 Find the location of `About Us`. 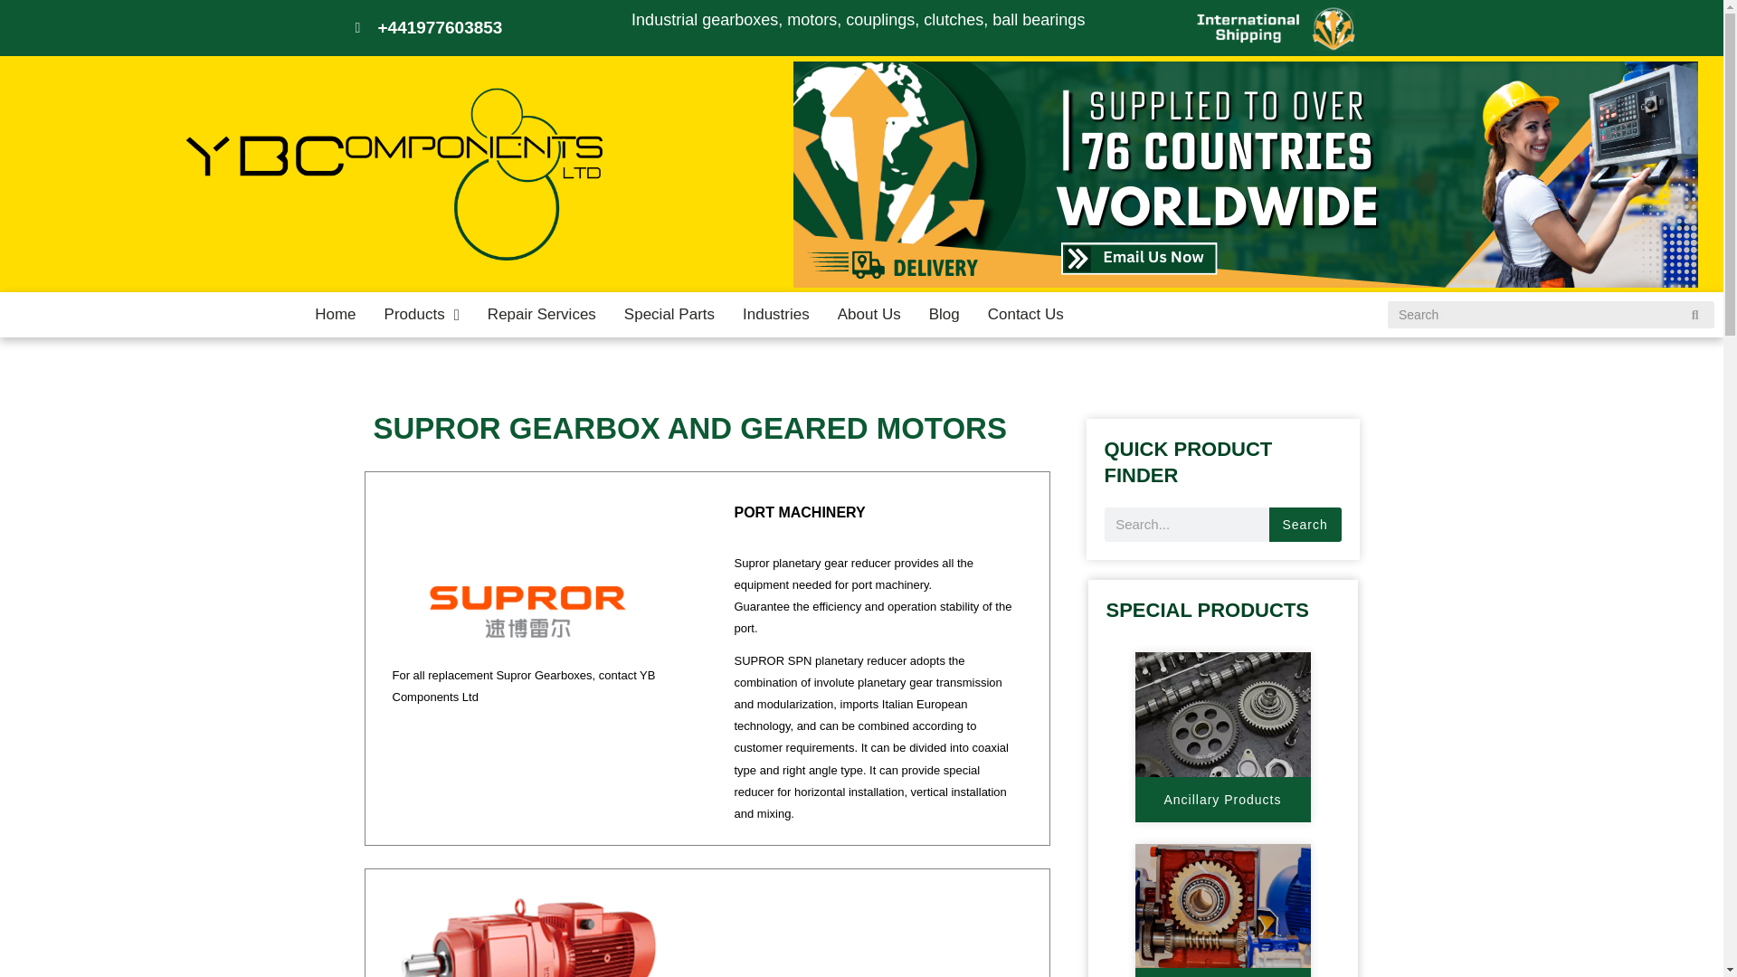

About Us is located at coordinates (868, 314).